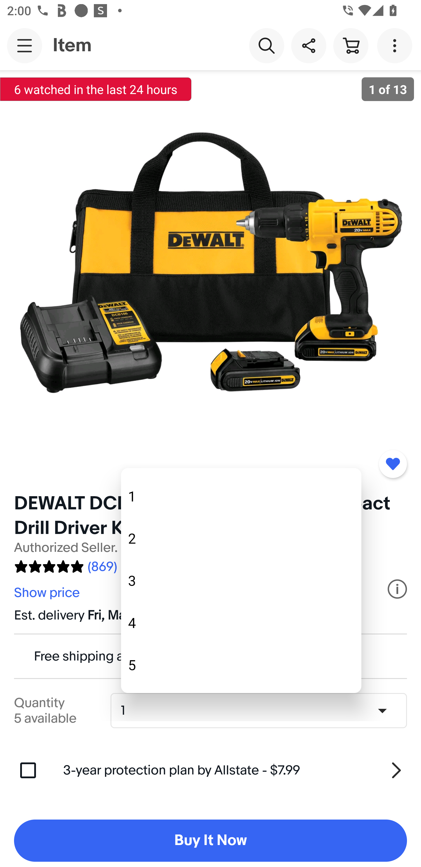  What do you see at coordinates (241, 623) in the screenshot?
I see `4` at bounding box center [241, 623].